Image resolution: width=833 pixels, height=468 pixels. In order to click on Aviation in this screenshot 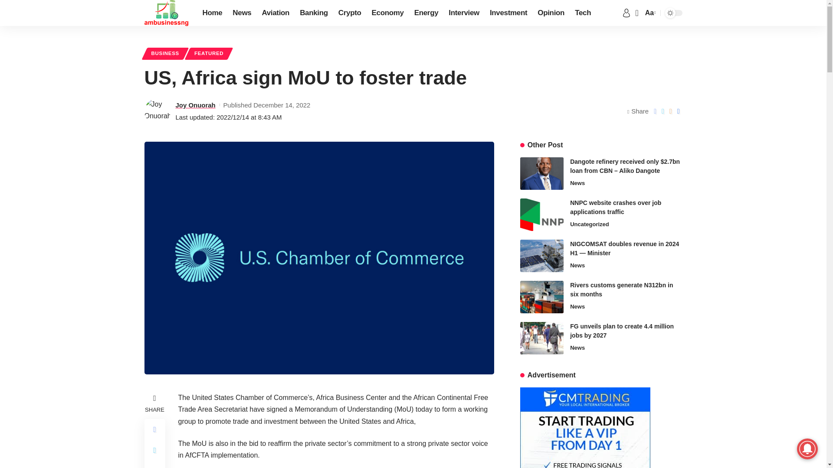, I will do `click(275, 13)`.